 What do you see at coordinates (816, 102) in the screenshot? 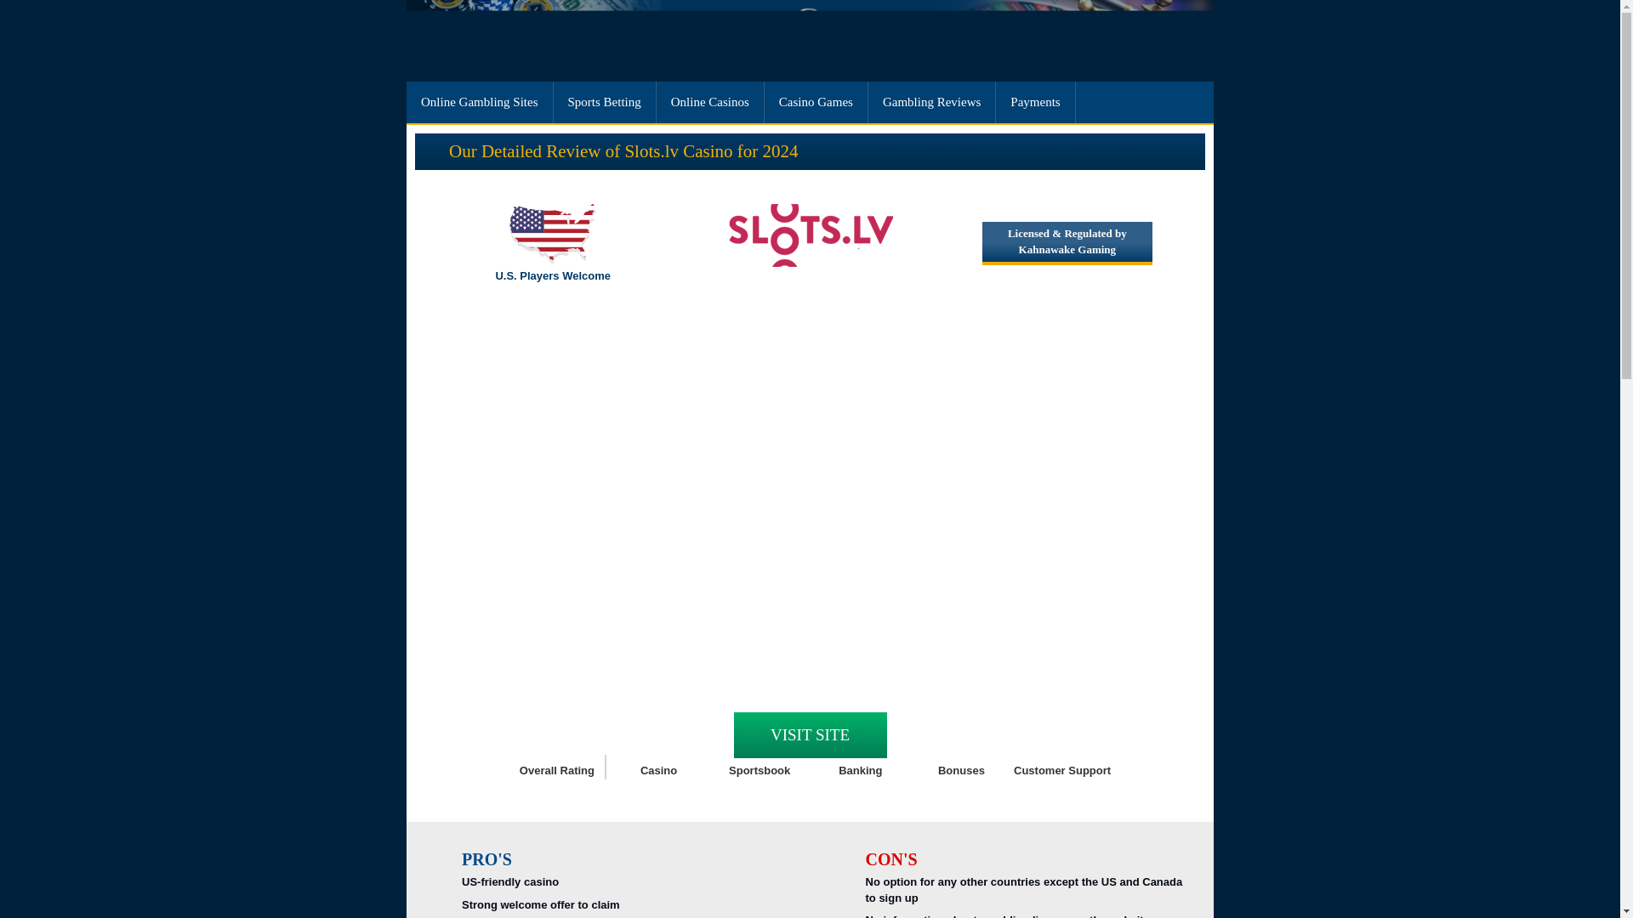
I see `Casino Games` at bounding box center [816, 102].